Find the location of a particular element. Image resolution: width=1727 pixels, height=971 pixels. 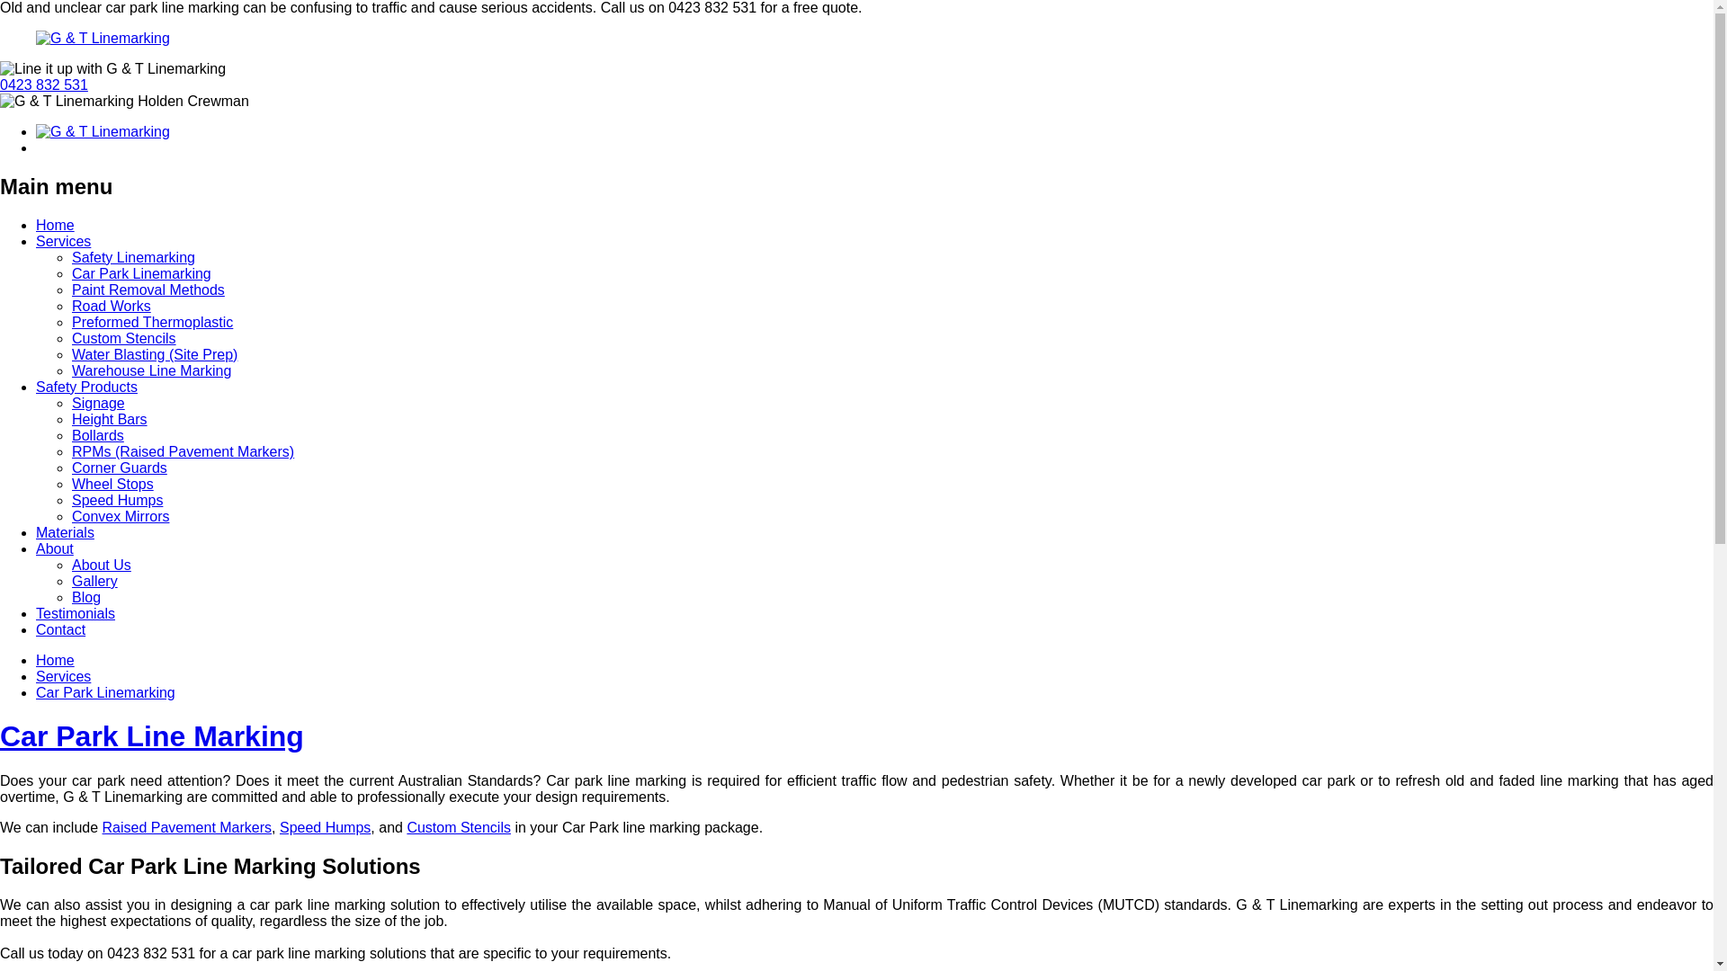

Bollards is located at coordinates (98, 435).